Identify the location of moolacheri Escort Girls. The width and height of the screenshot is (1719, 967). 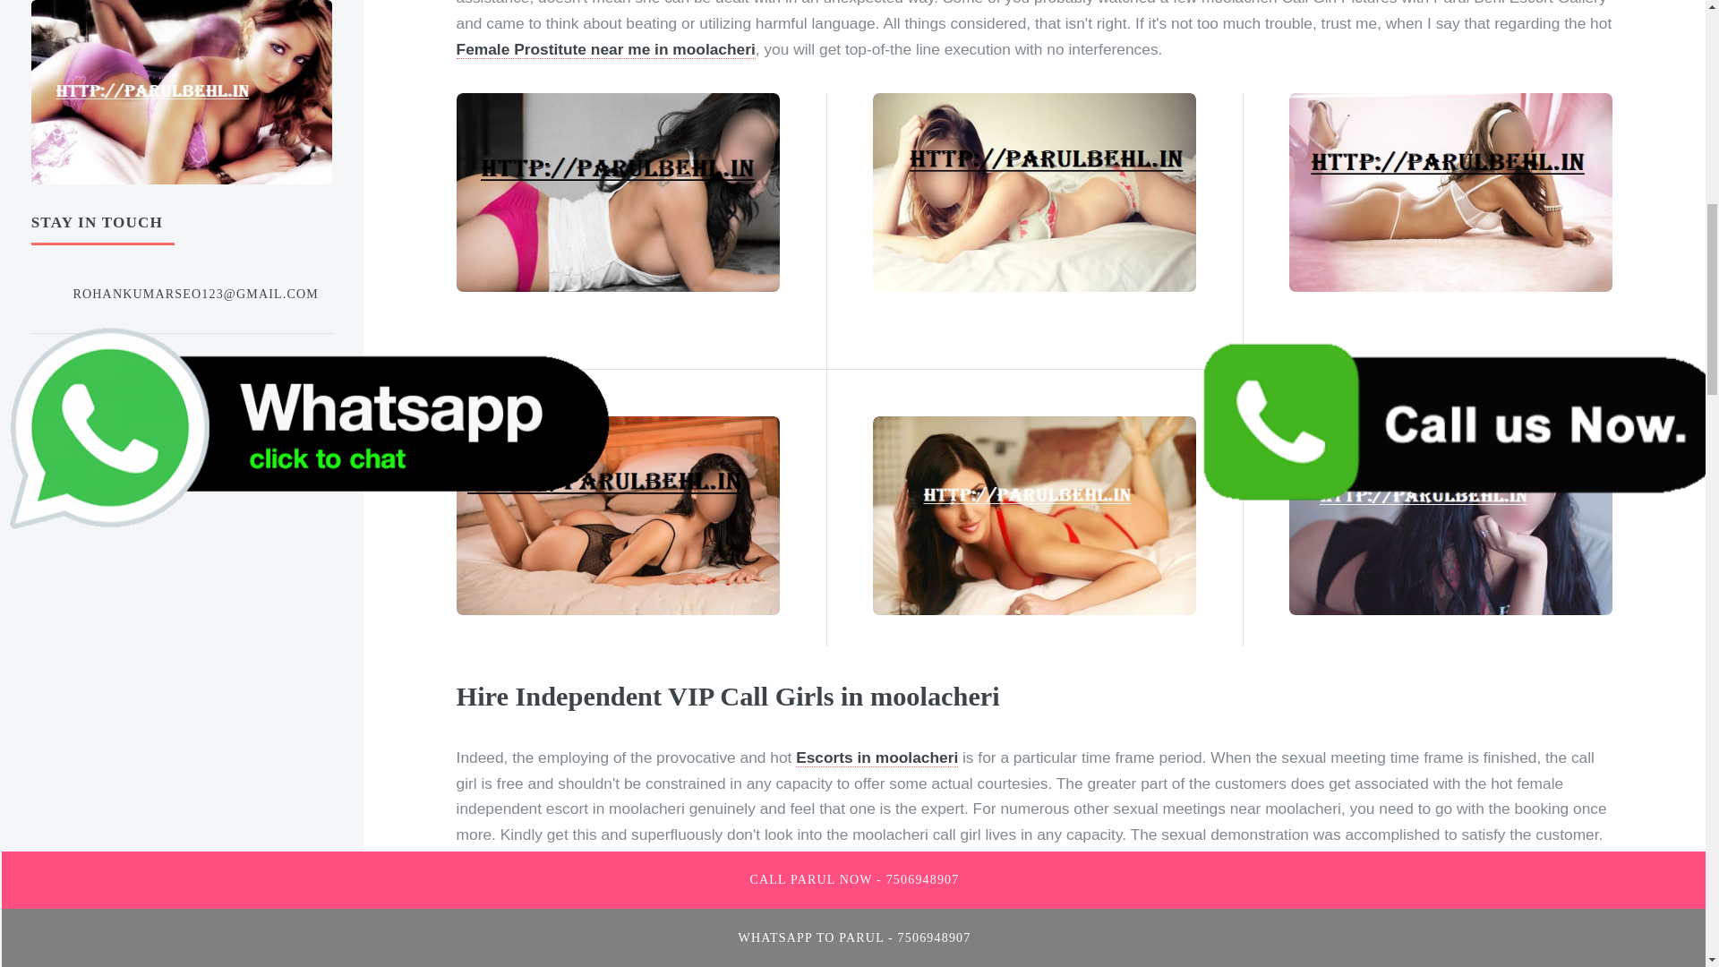
(1019, 886).